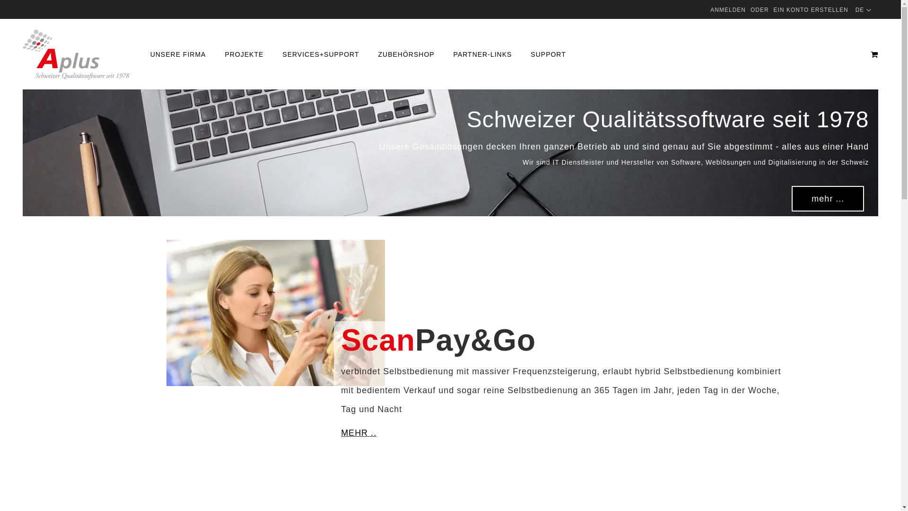 This screenshot has height=511, width=908. Describe the element at coordinates (76, 54) in the screenshot. I see `AplusAG.CH SA` at that location.